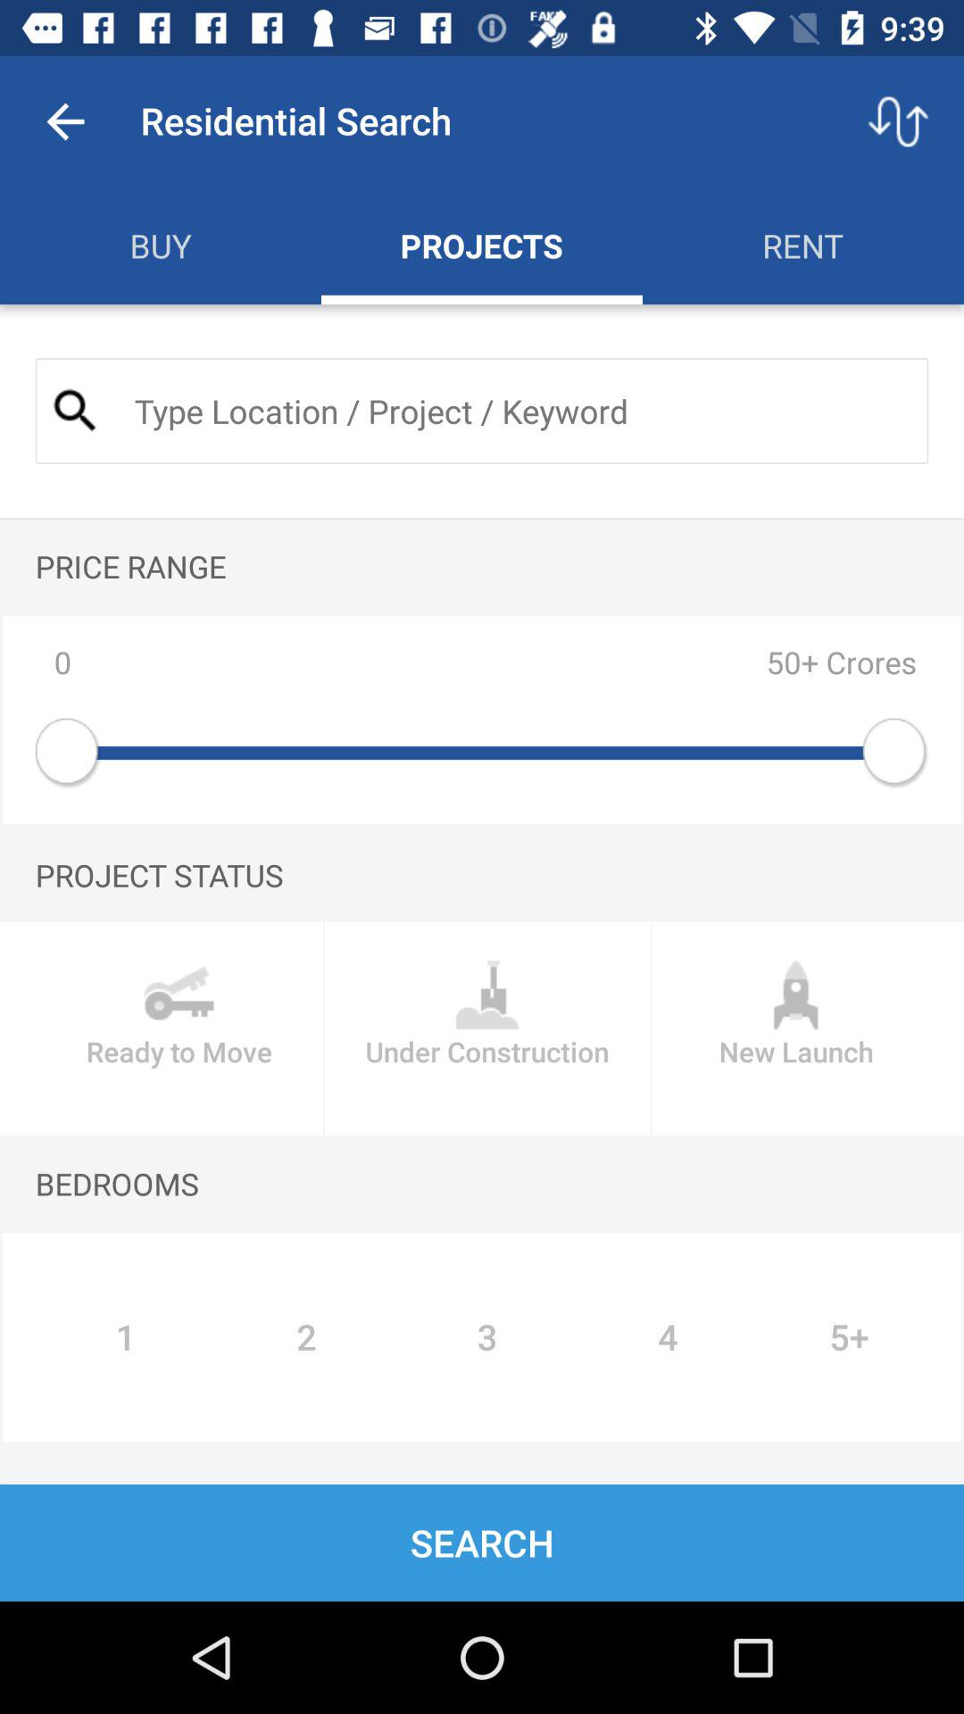  Describe the element at coordinates (486, 1336) in the screenshot. I see `click on the number 3 under bedrooms` at that location.